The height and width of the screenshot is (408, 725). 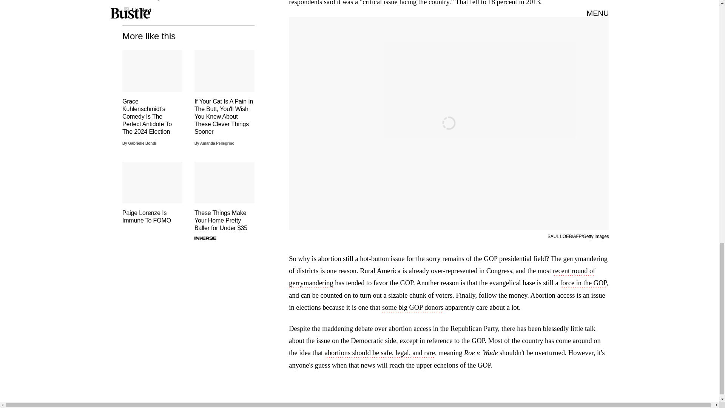 What do you see at coordinates (442, 277) in the screenshot?
I see `recent round of gerrymandering` at bounding box center [442, 277].